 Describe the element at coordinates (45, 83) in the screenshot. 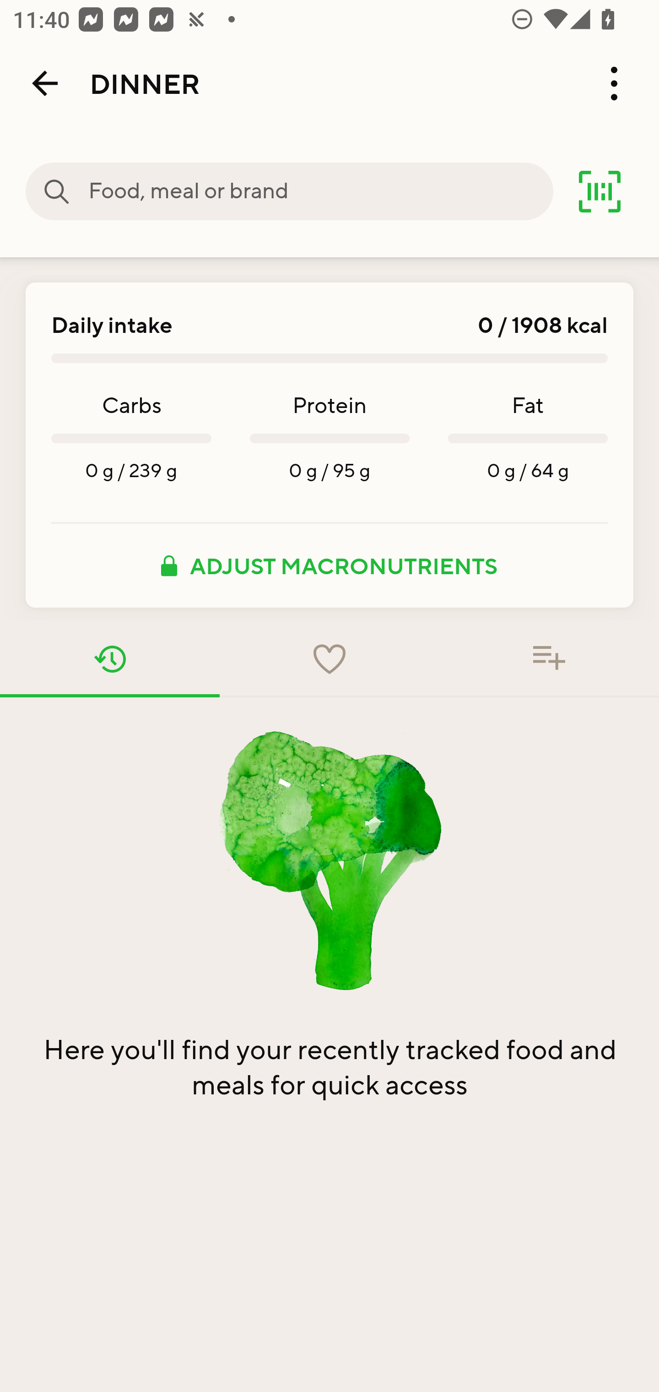

I see `Back` at that location.